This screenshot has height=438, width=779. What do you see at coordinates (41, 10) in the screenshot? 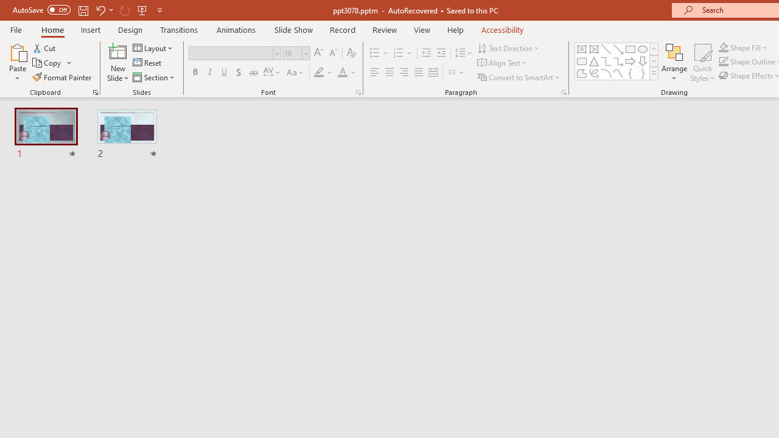
I see `AutoSave` at bounding box center [41, 10].